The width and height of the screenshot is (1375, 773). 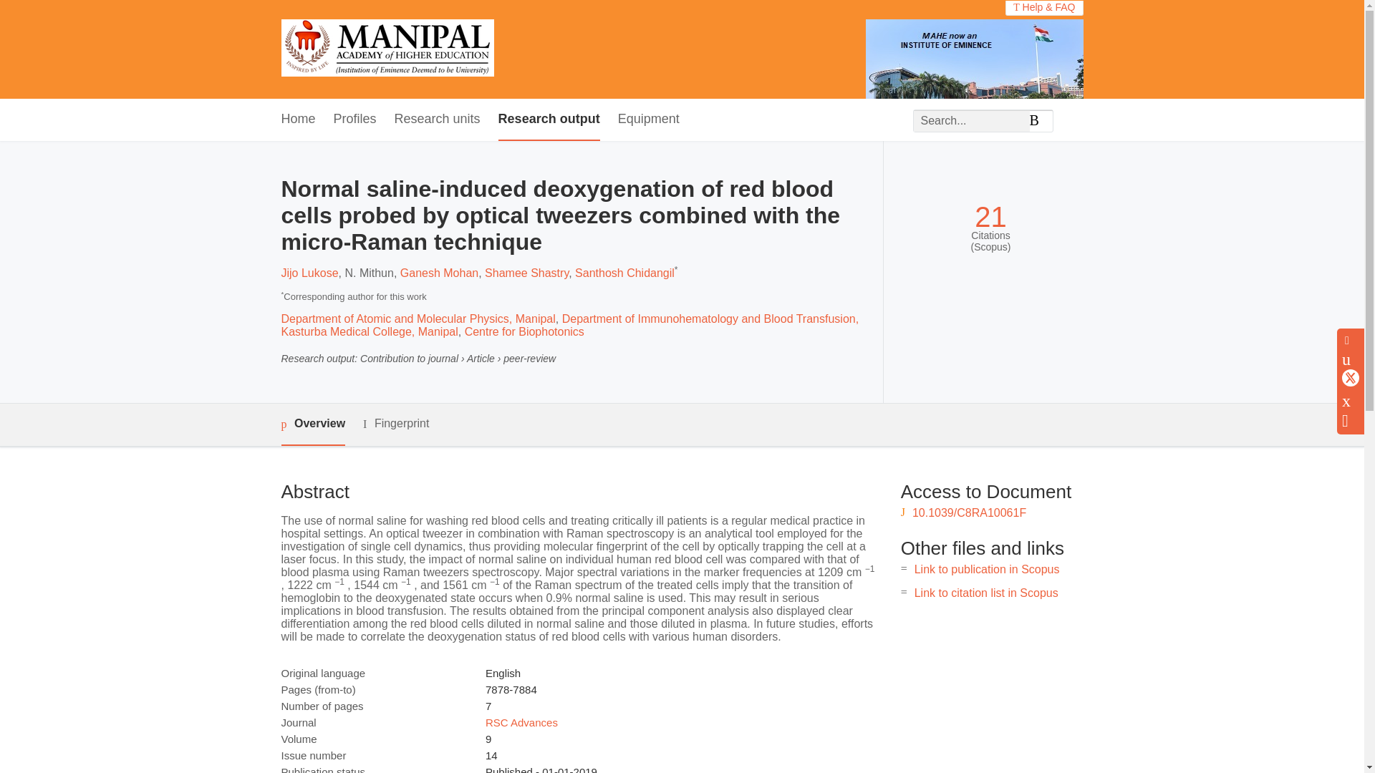 What do you see at coordinates (395, 424) in the screenshot?
I see `Fingerprint` at bounding box center [395, 424].